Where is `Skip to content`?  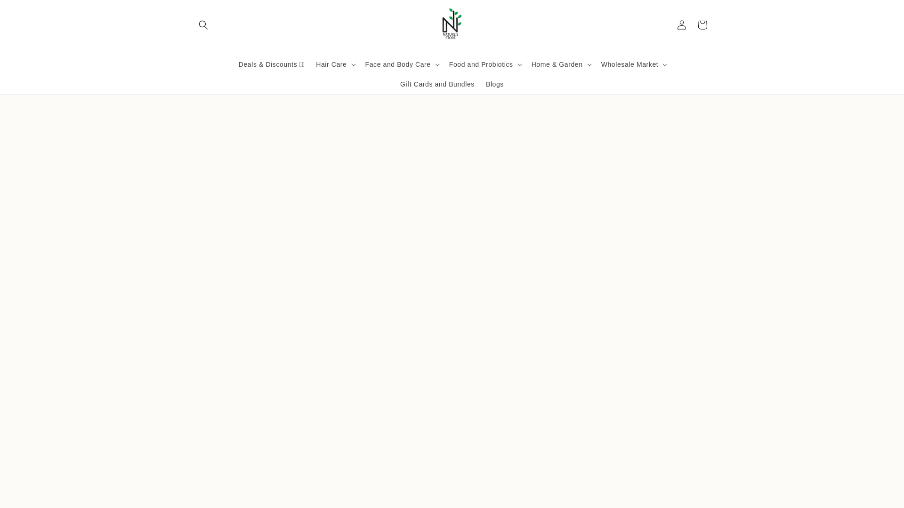
Skip to content is located at coordinates (28, 11).